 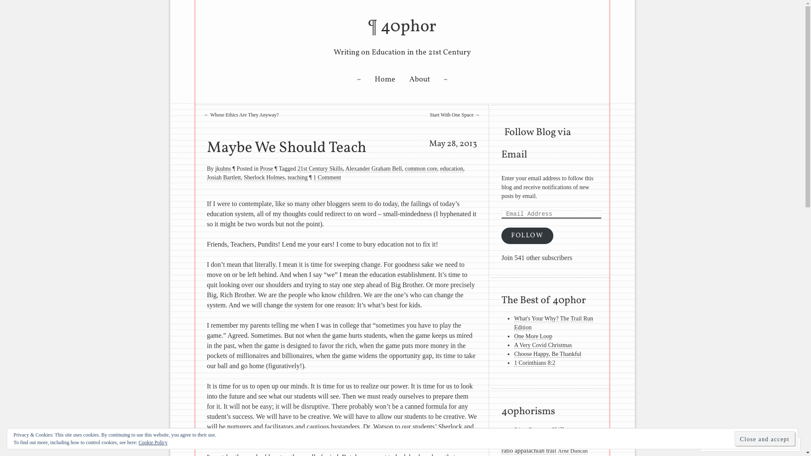 What do you see at coordinates (224, 178) in the screenshot?
I see `Josiah Bartlett` at bounding box center [224, 178].